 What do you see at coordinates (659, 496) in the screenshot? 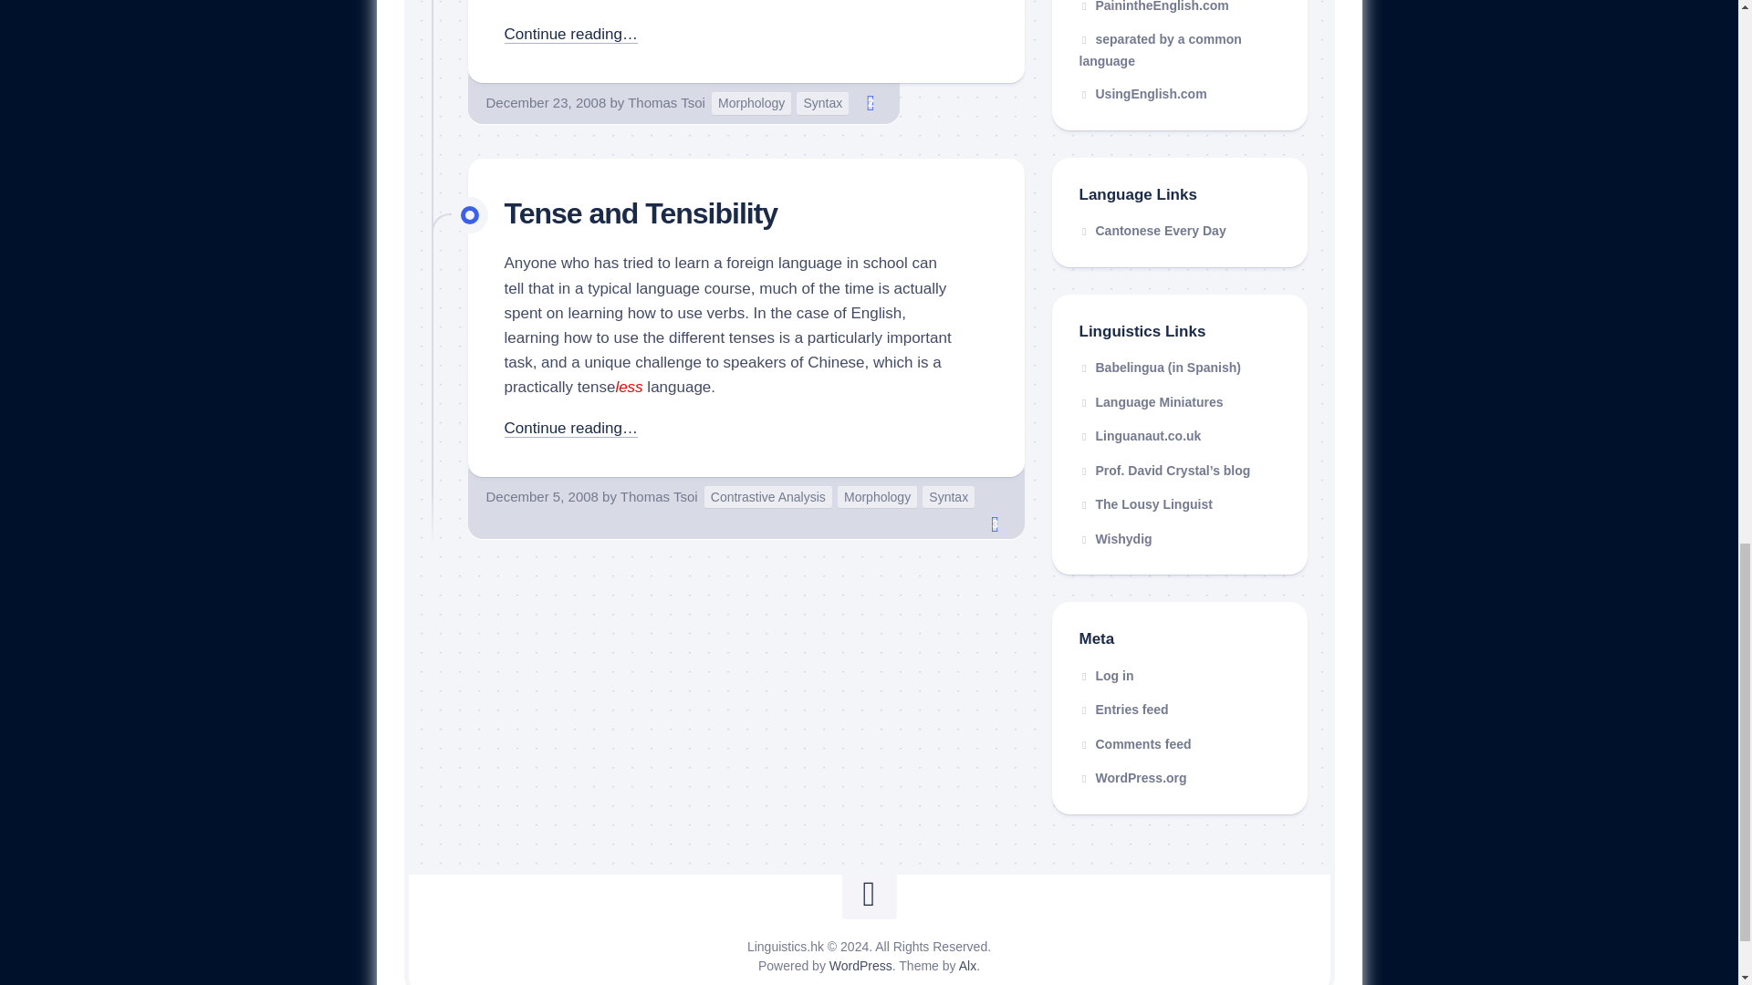
I see `Thomas Tsoi` at bounding box center [659, 496].